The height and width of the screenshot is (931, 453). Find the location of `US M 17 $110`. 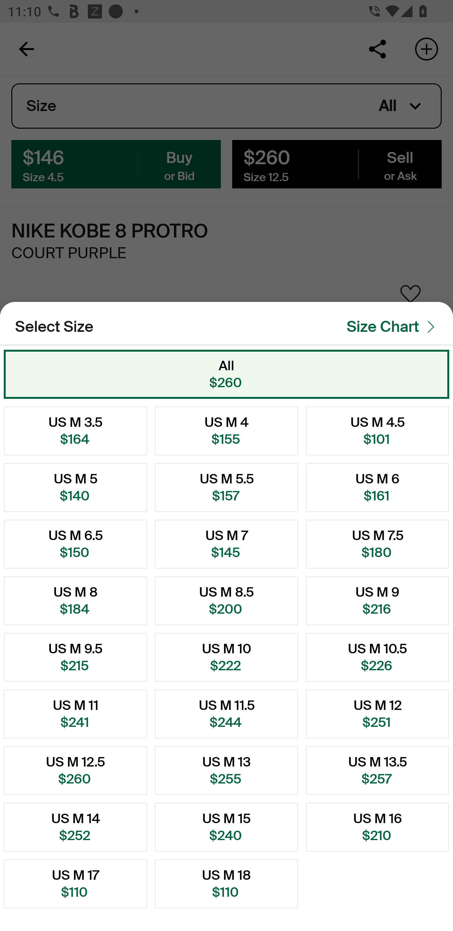

US M 17 $110 is located at coordinates (75, 884).